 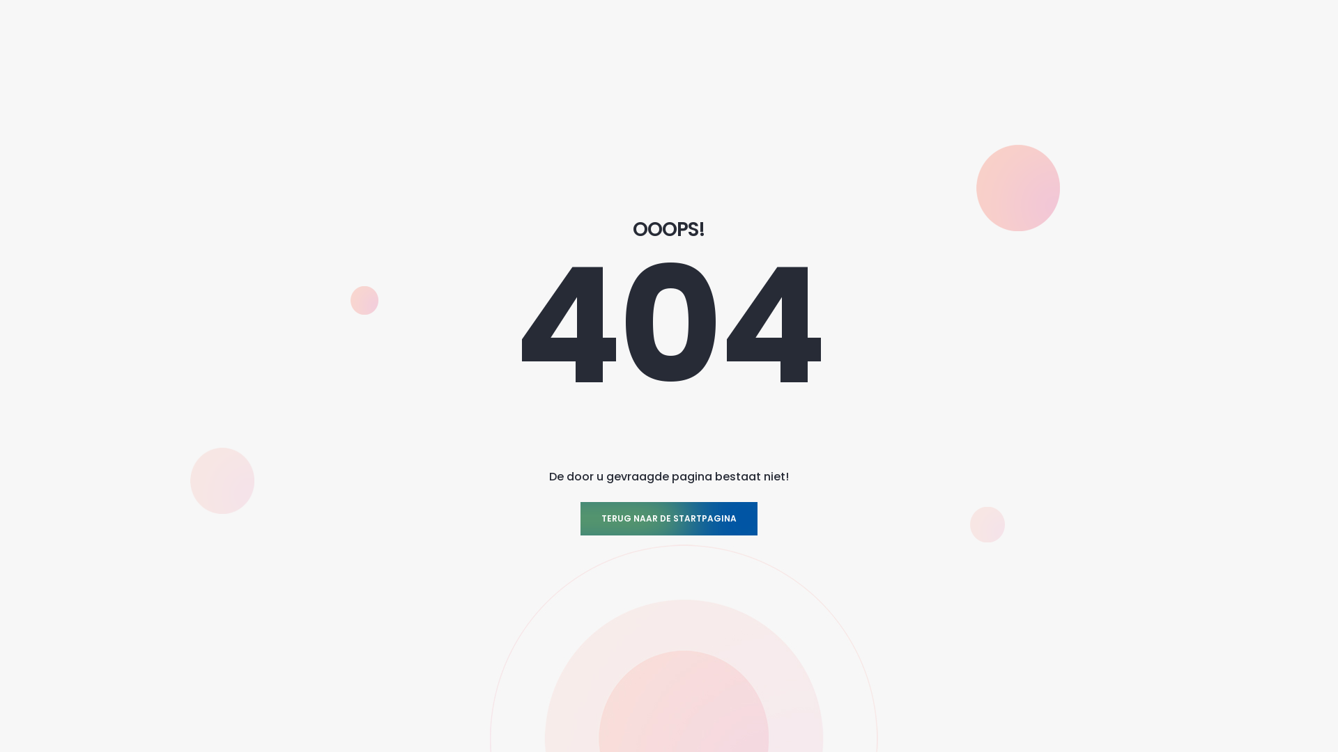 I want to click on img-71.png, so click(x=987, y=525).